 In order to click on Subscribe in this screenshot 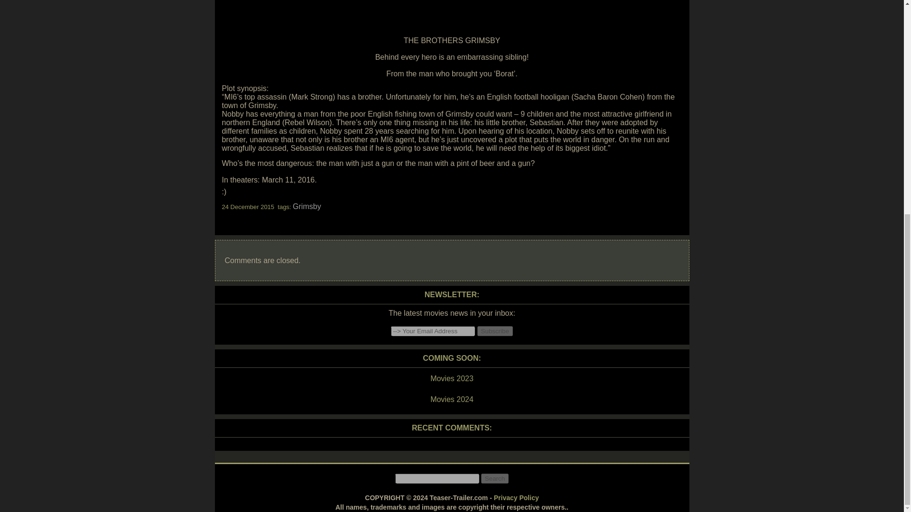, I will do `click(495, 331)`.